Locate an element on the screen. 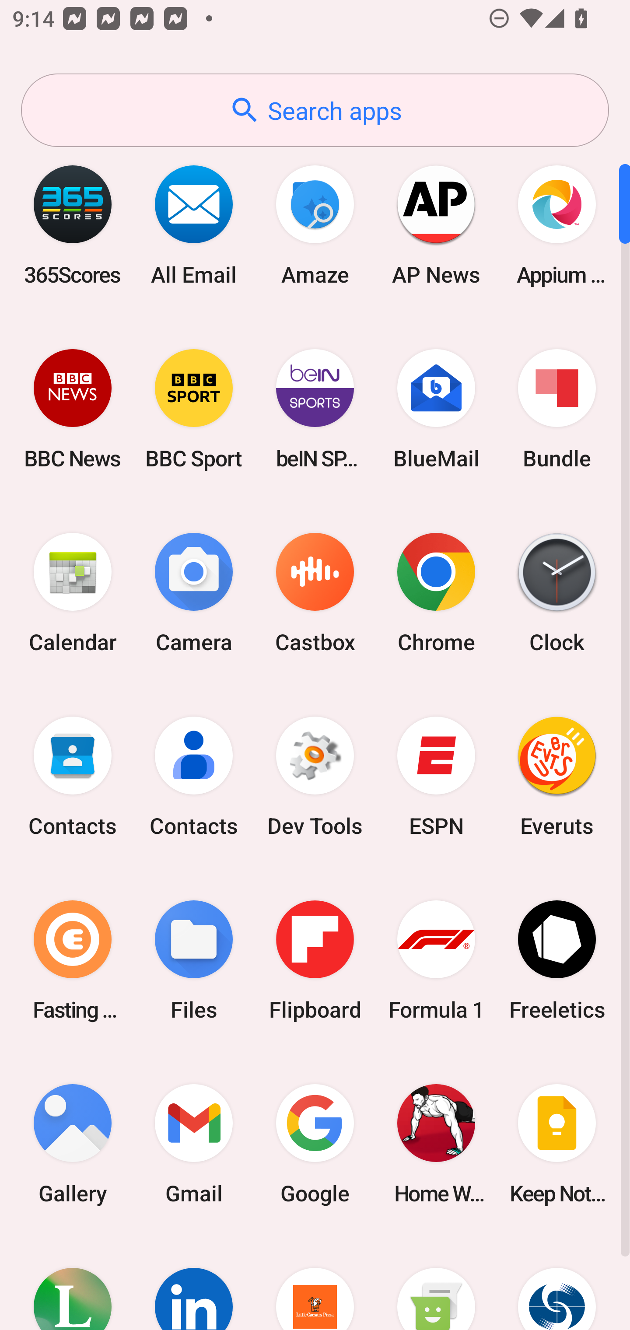 The height and width of the screenshot is (1330, 630). Home Workout is located at coordinates (436, 1144).